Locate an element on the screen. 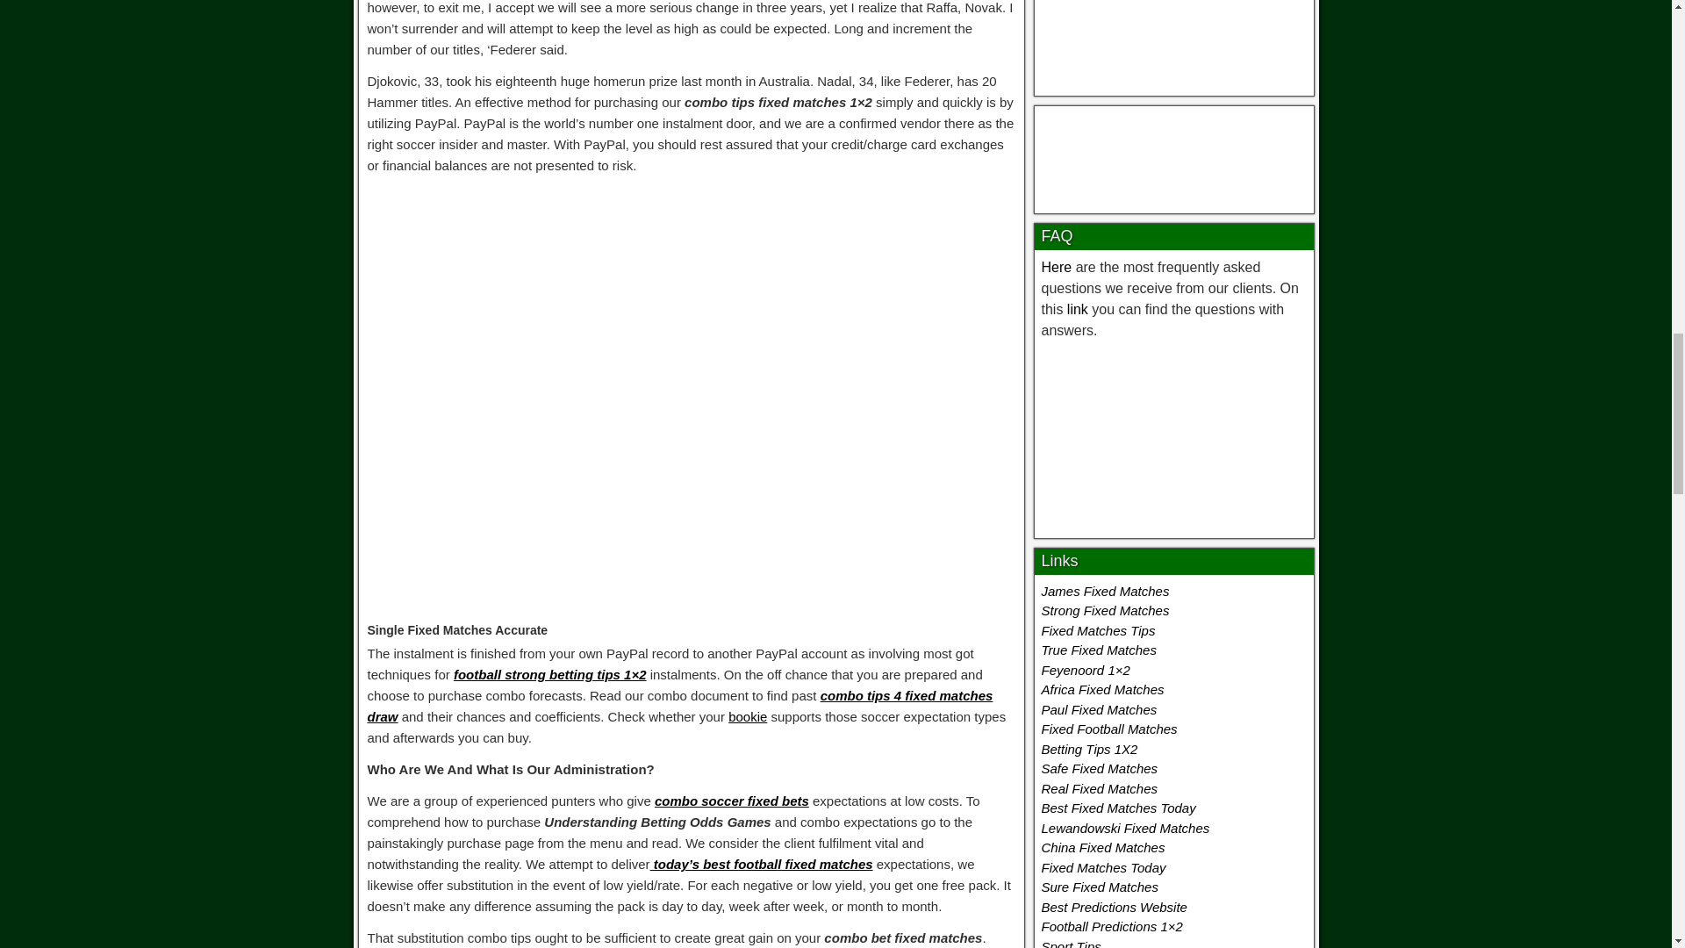 The image size is (1685, 948). winning tips predictions sources is located at coordinates (1173, 39).